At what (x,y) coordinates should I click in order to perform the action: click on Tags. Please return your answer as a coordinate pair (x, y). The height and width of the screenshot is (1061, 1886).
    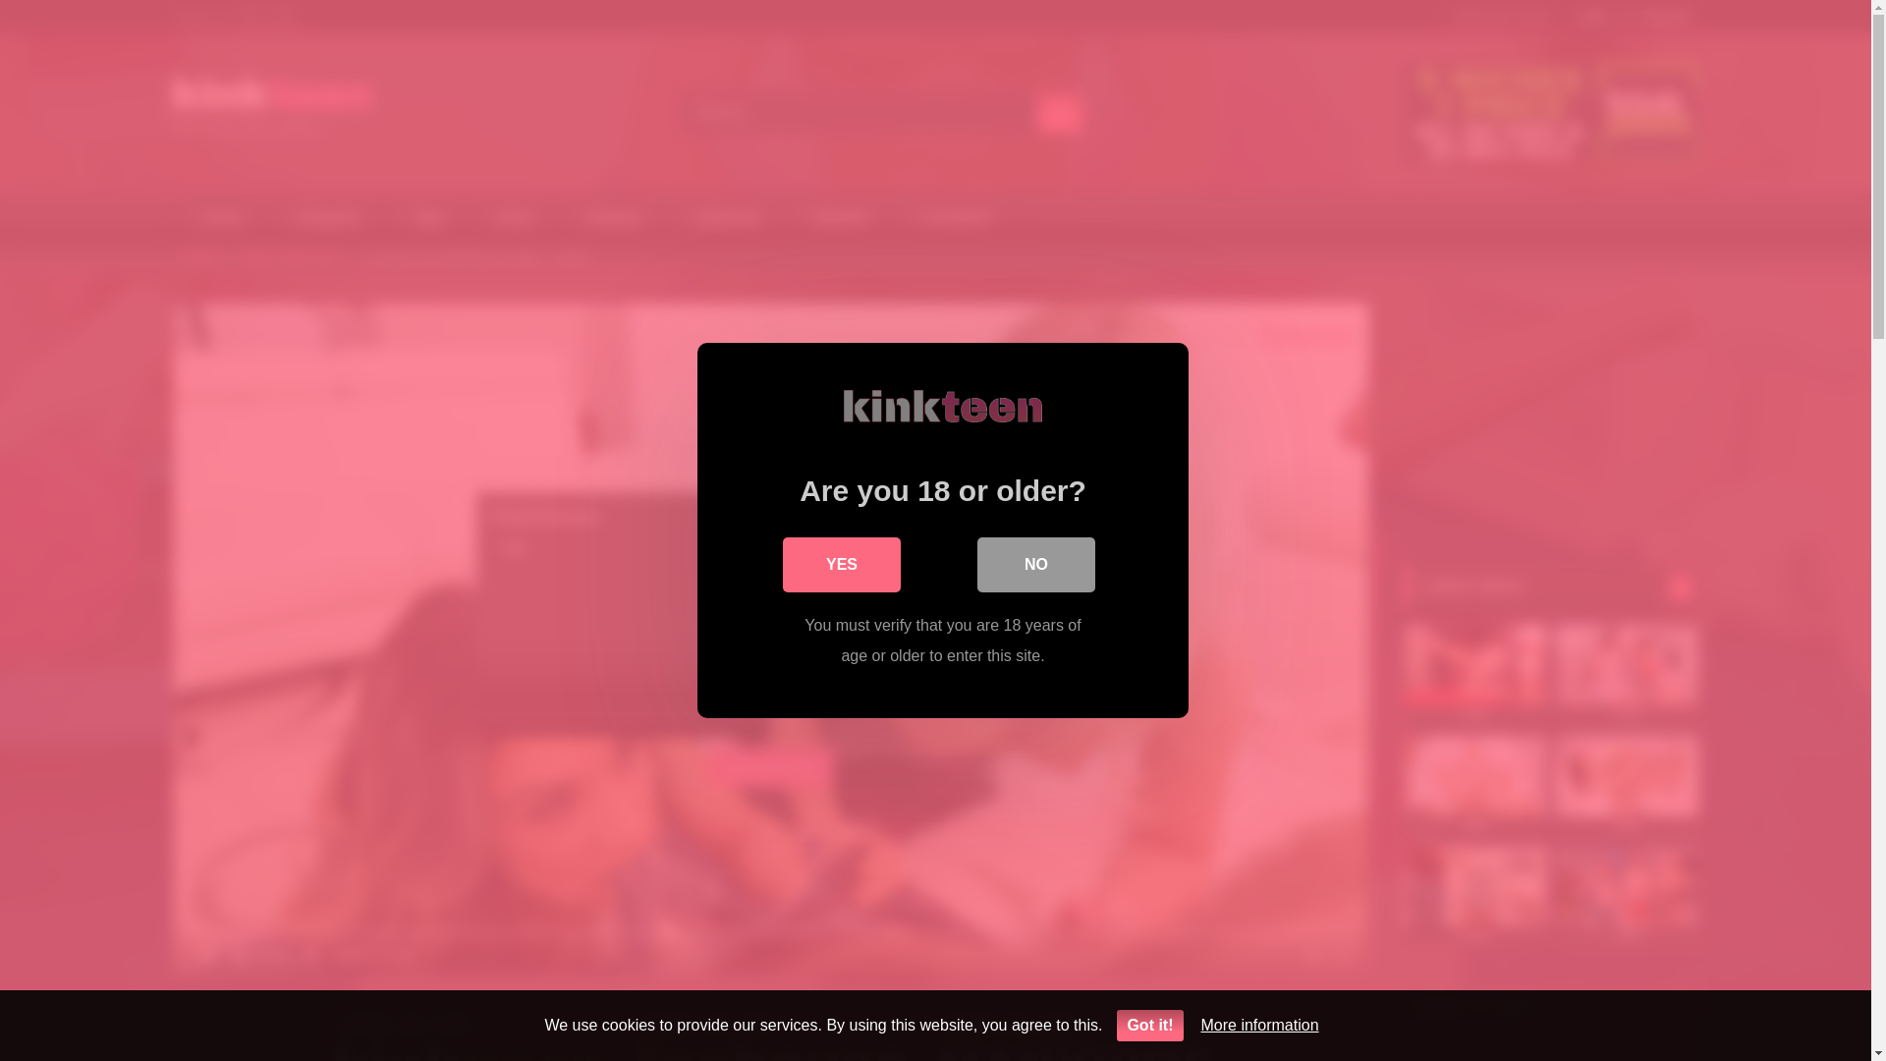
    Looking at the image, I should click on (422, 218).